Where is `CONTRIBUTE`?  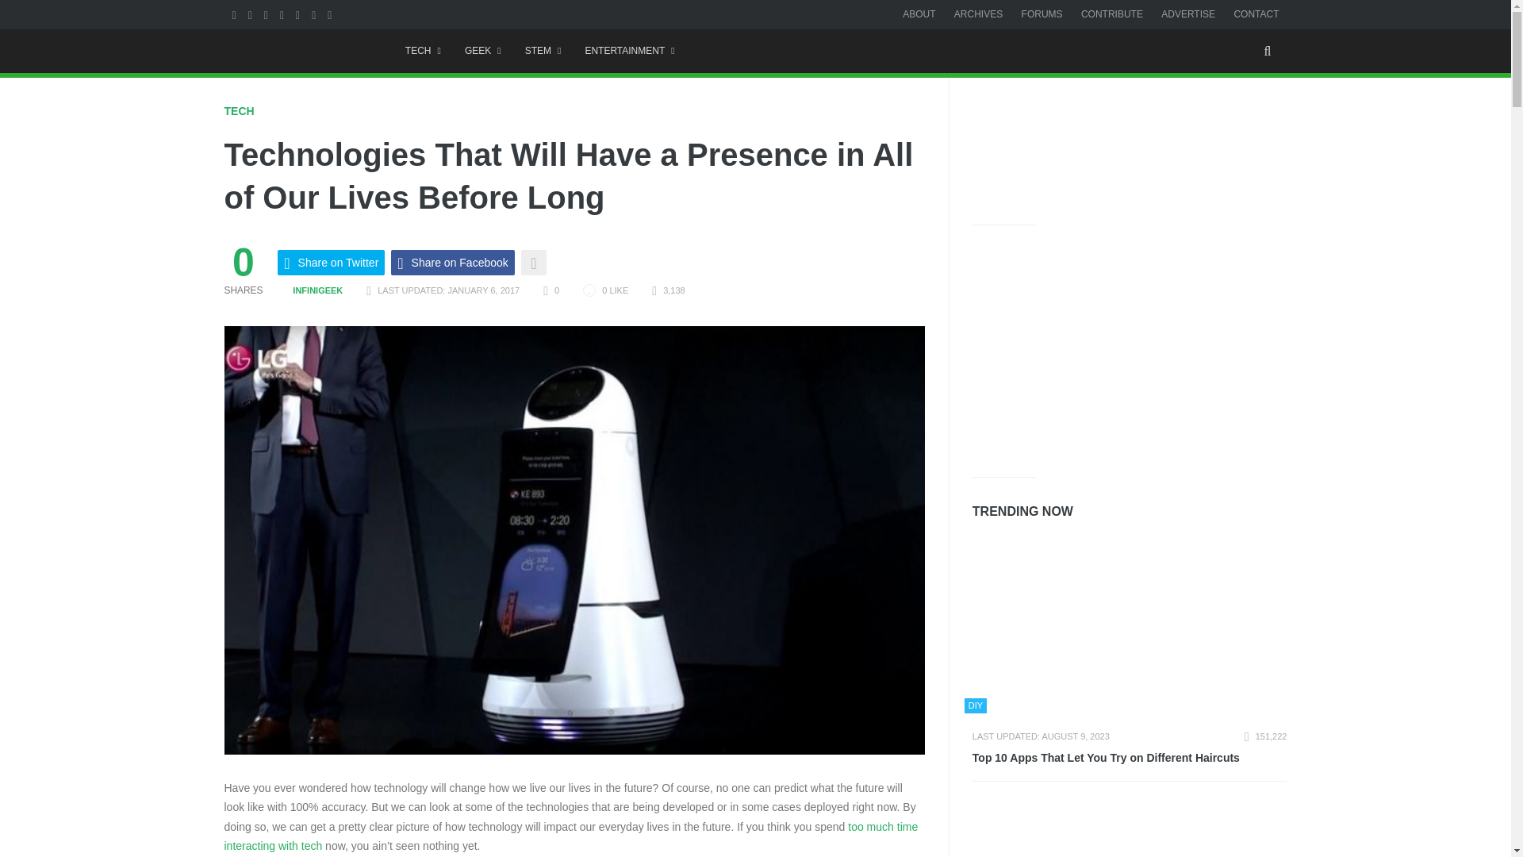
CONTRIBUTE is located at coordinates (1112, 13).